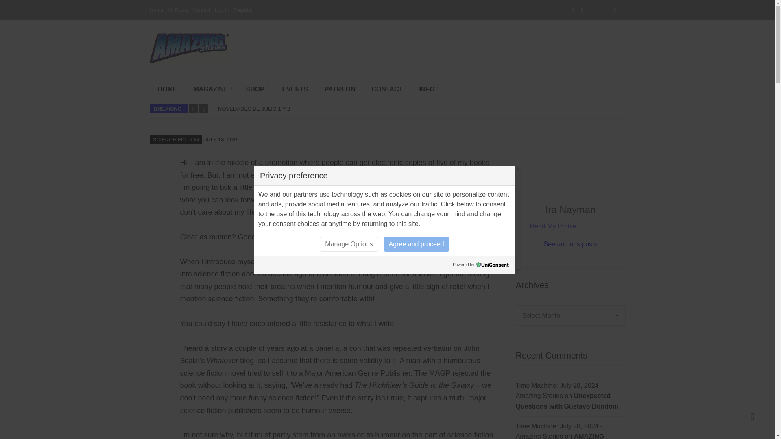 This screenshot has height=439, width=781. I want to click on All Posts, so click(178, 10).